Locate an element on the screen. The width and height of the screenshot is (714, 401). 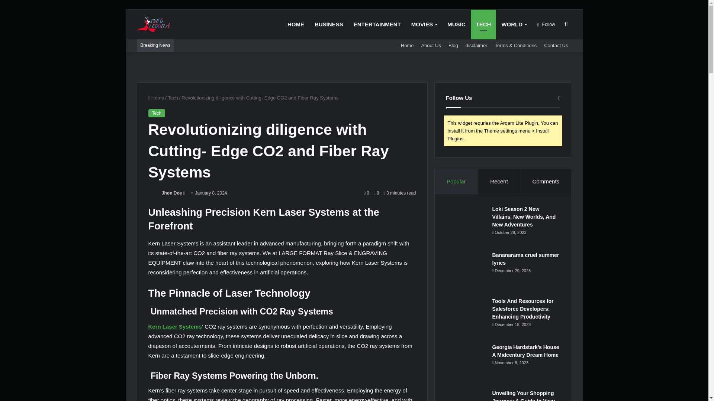
disclaimer is located at coordinates (476, 45).